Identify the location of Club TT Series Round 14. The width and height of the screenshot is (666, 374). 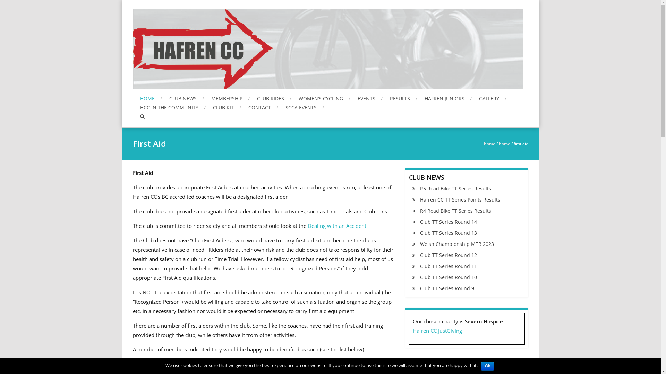
(445, 222).